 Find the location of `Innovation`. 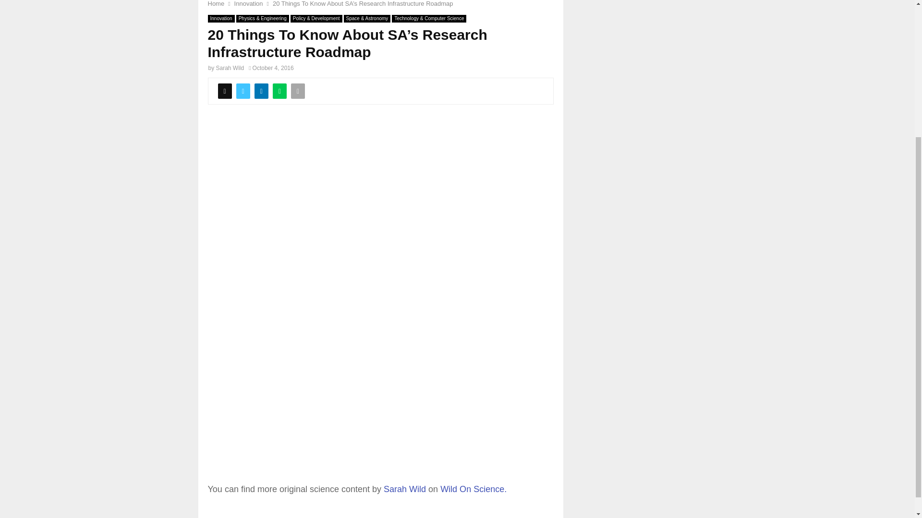

Innovation is located at coordinates (248, 4).